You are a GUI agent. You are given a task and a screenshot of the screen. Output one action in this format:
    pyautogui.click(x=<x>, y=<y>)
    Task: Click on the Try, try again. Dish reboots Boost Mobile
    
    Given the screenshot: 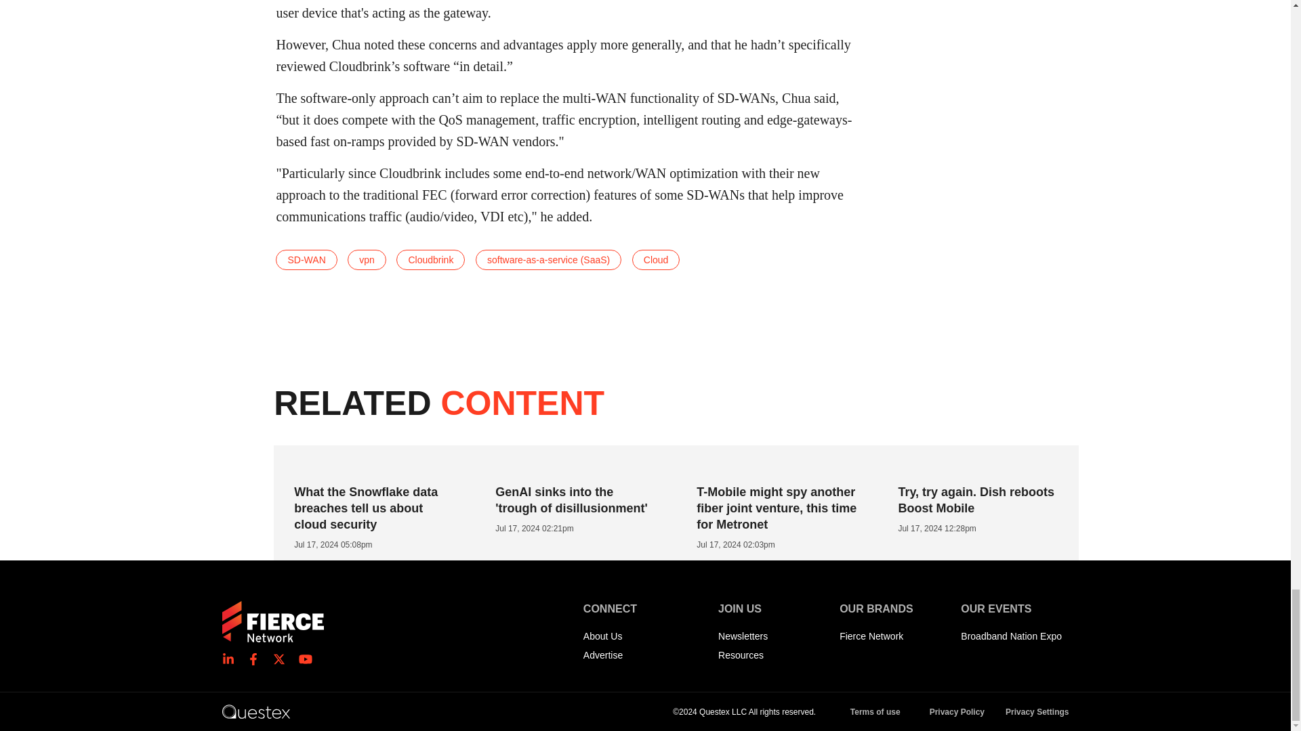 What is the action you would take?
    pyautogui.click(x=976, y=500)
    